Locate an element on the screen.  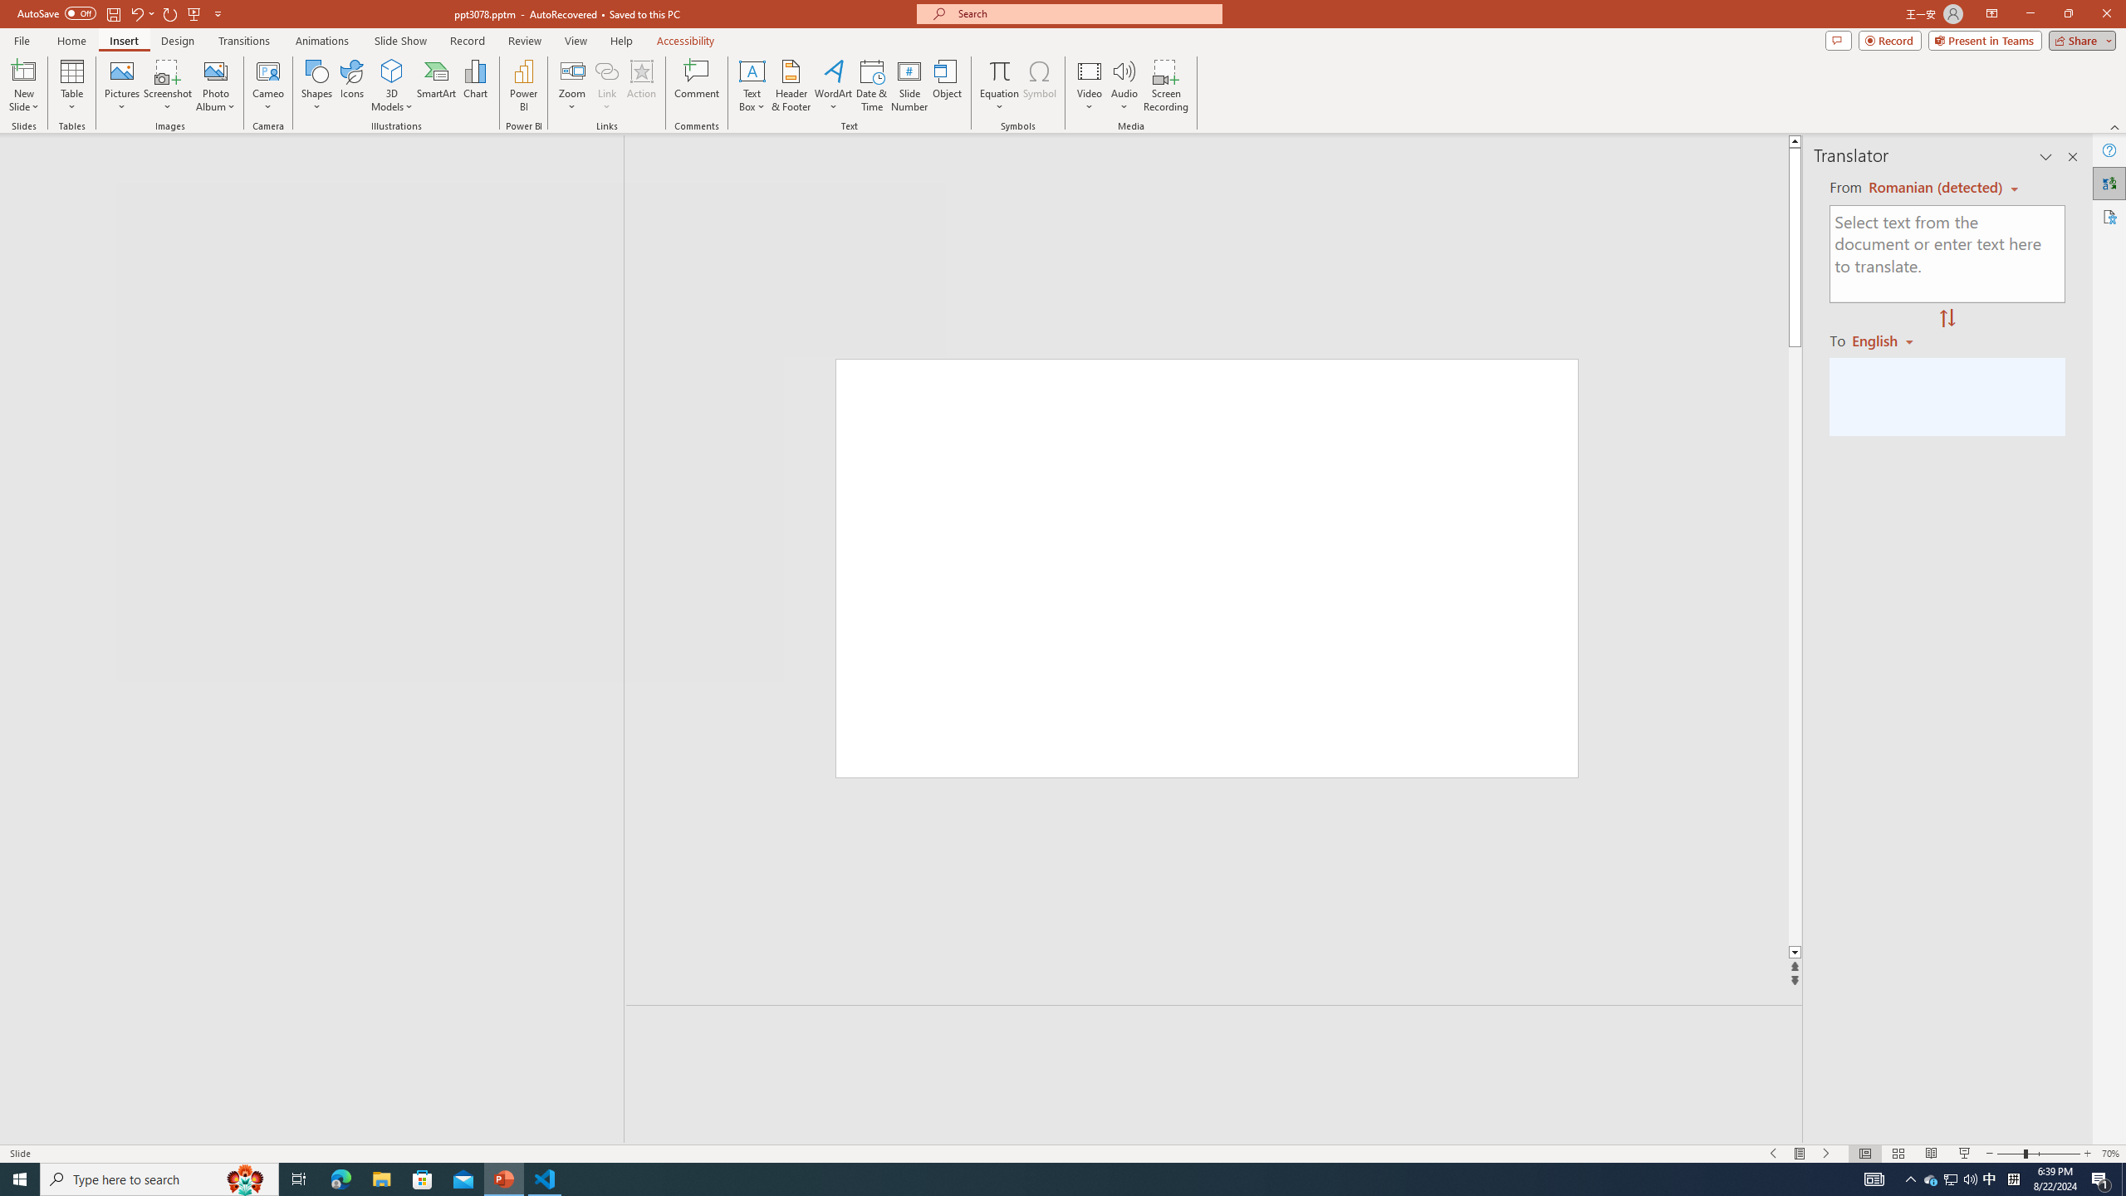
Photo Album... is located at coordinates (215, 86).